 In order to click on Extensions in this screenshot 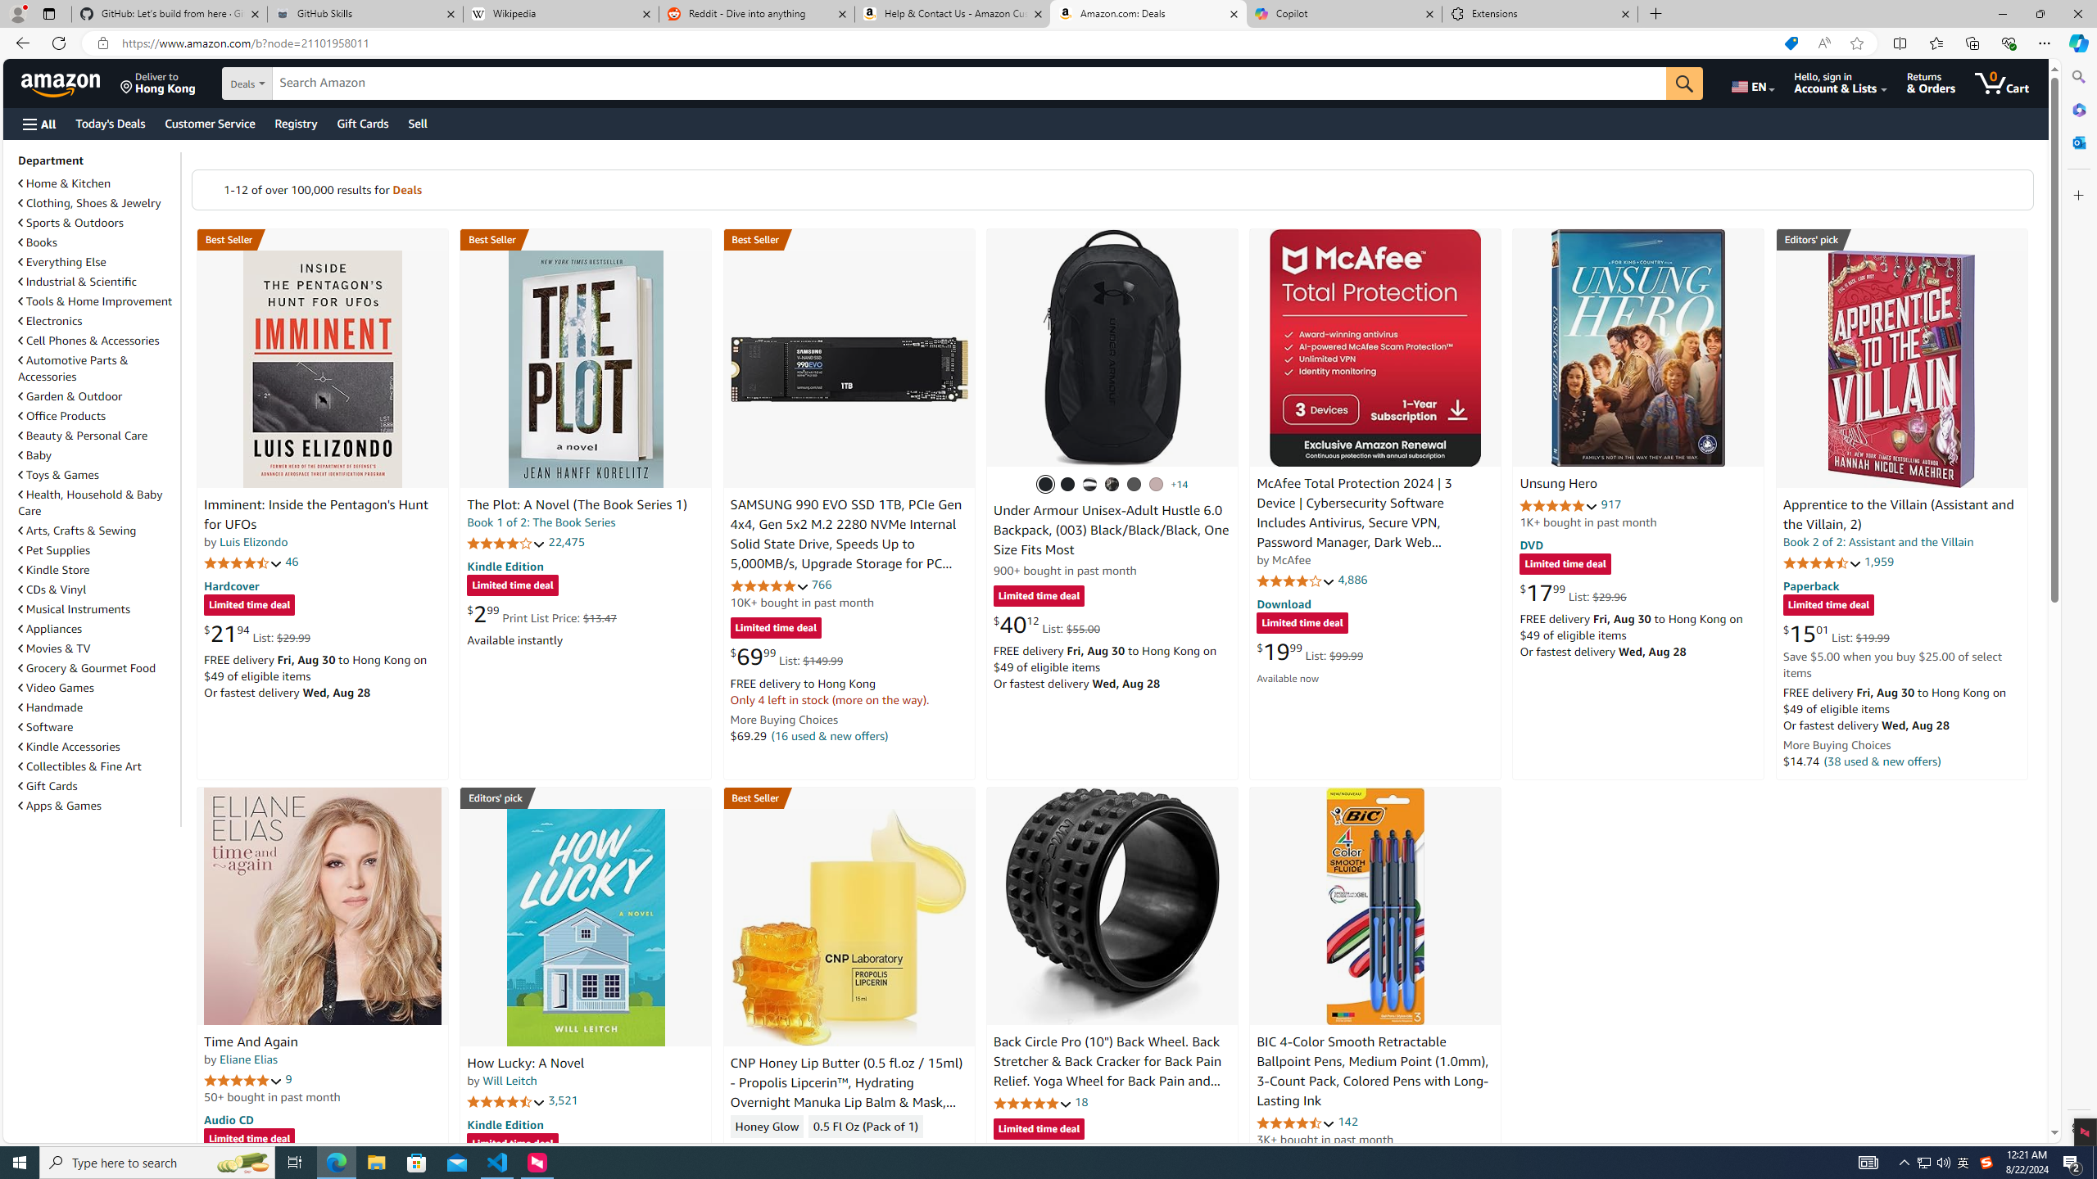, I will do `click(1539, 14)`.